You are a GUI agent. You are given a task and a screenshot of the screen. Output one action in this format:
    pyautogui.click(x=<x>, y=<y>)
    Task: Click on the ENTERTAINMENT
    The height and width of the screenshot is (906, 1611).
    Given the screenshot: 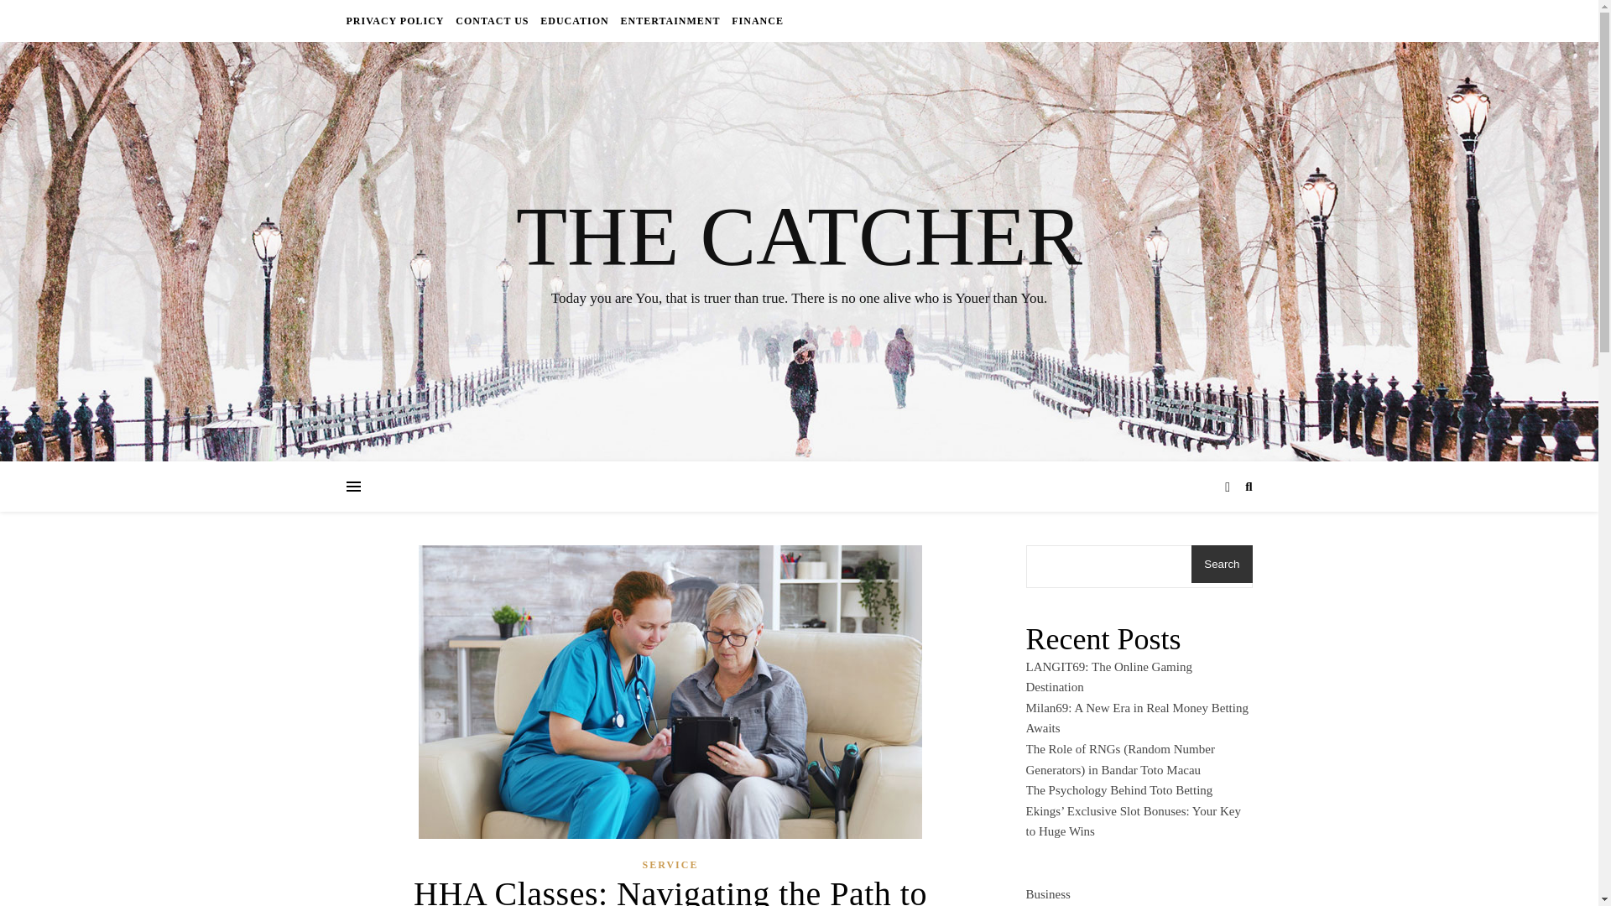 What is the action you would take?
    pyautogui.click(x=670, y=20)
    